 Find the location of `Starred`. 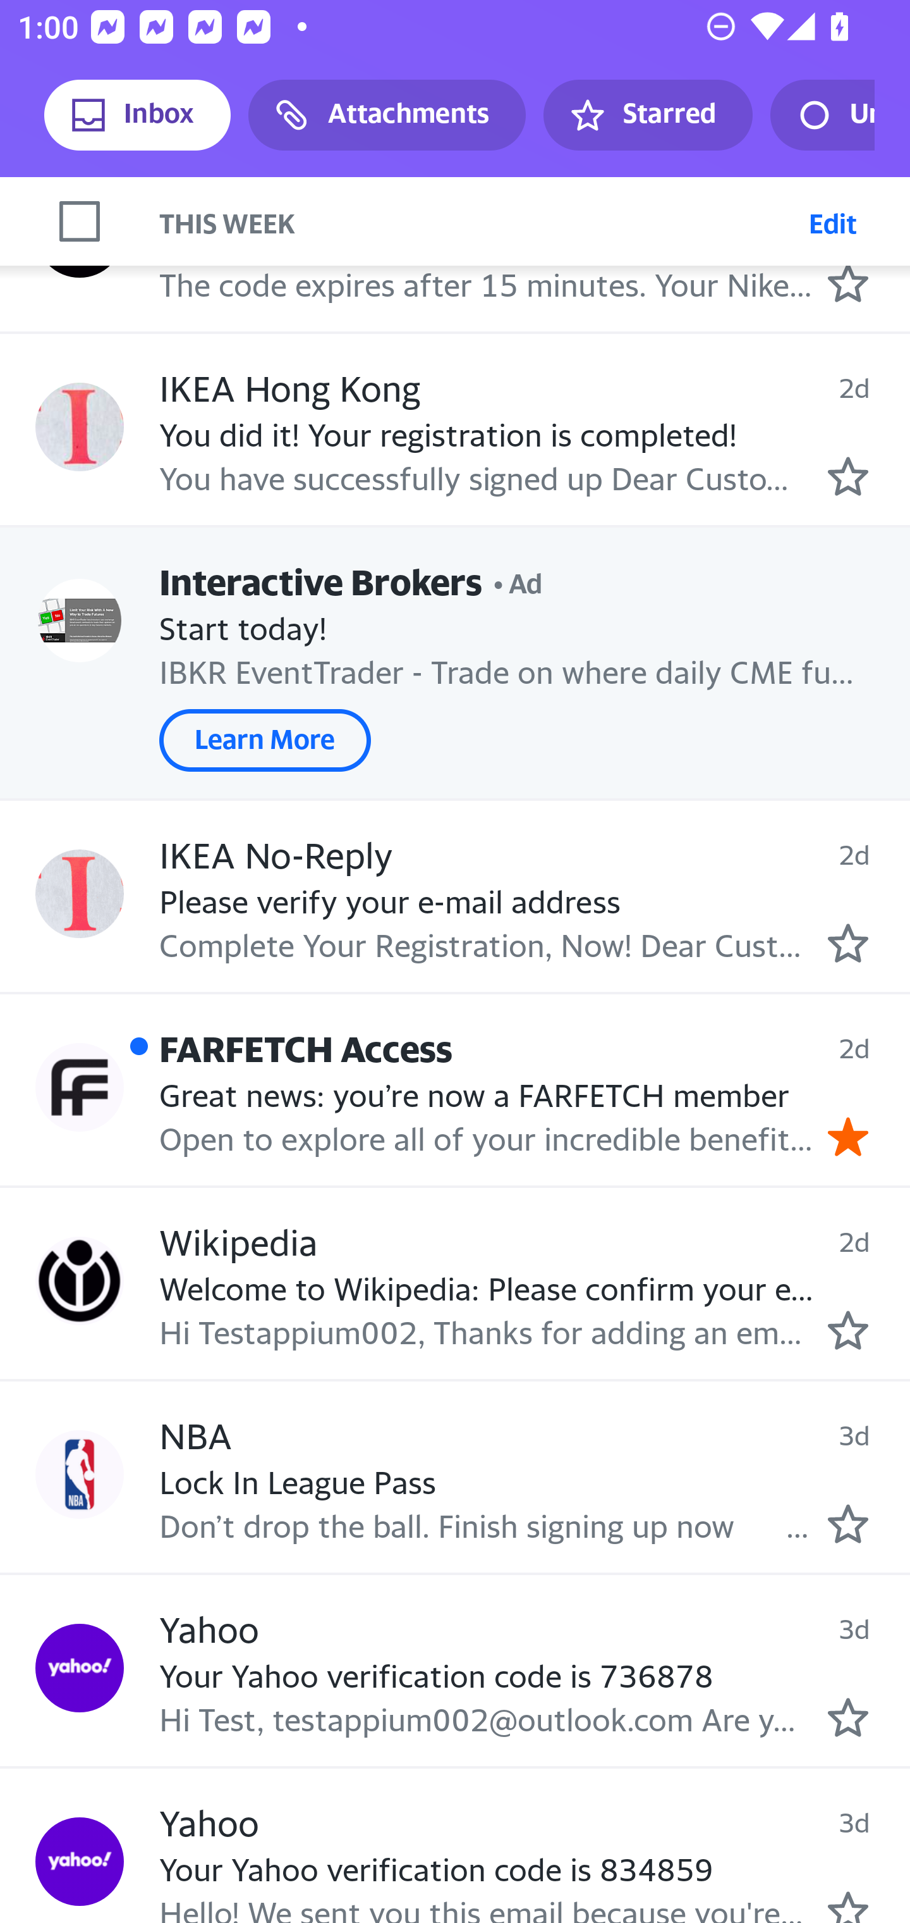

Starred is located at coordinates (647, 115).